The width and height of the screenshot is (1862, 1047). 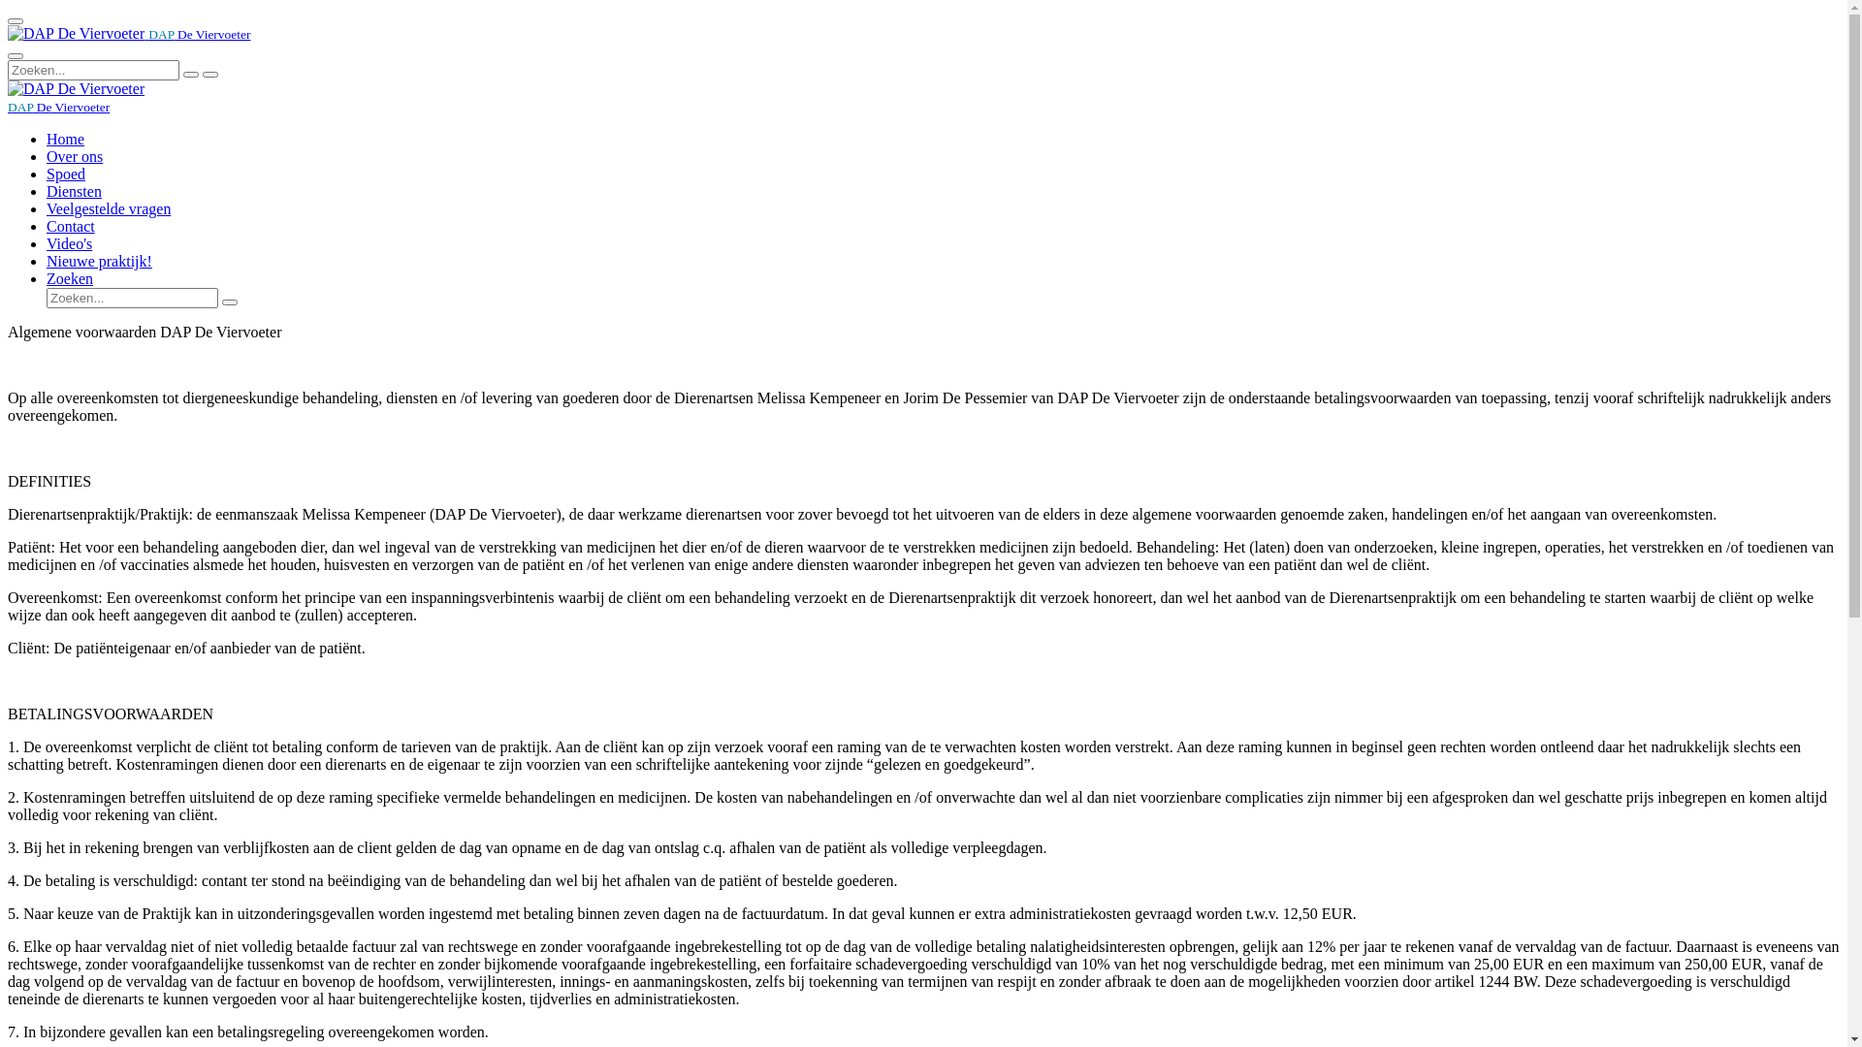 I want to click on Spoed, so click(x=66, y=174).